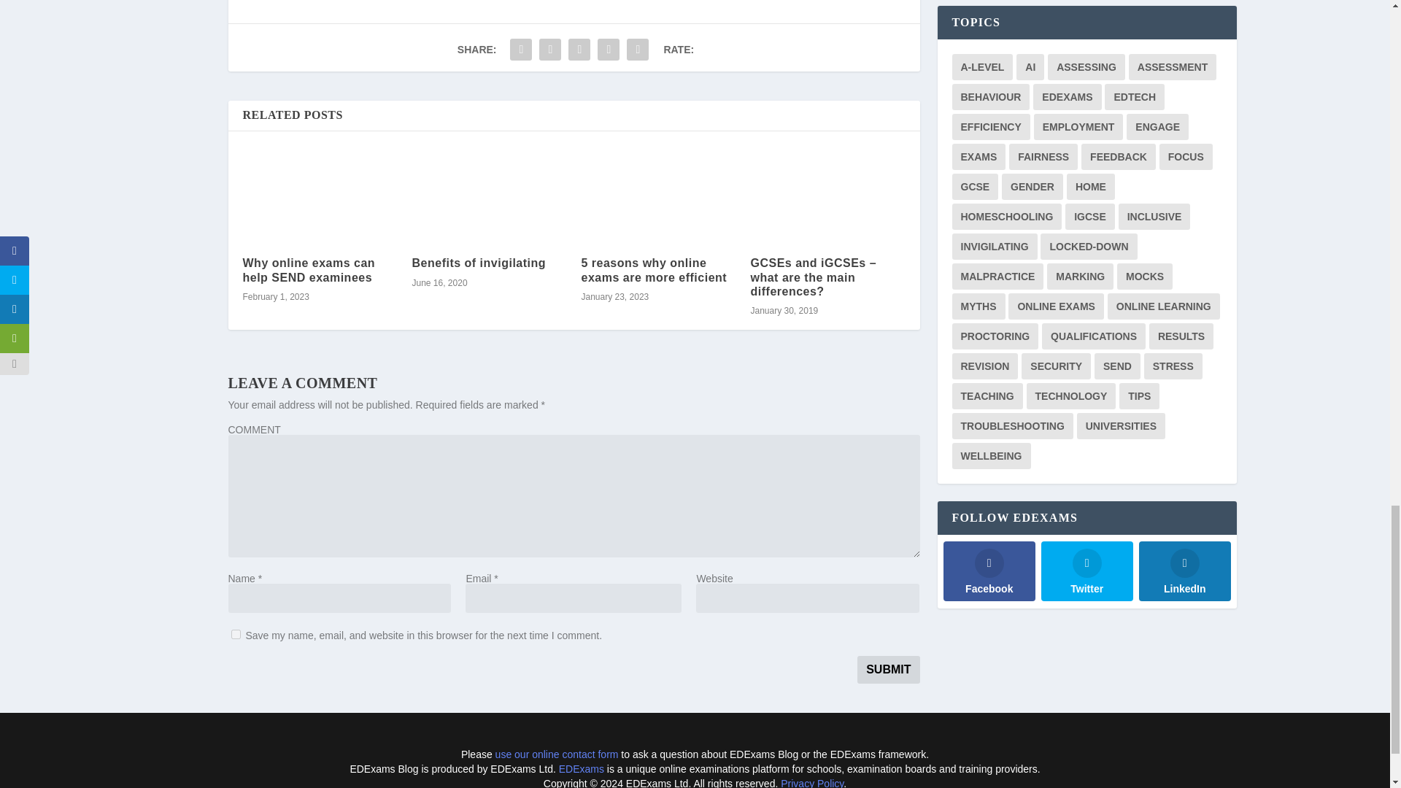 The height and width of the screenshot is (788, 1401). I want to click on Share "Online exams v traditional hall exams" via Facebook, so click(520, 49).